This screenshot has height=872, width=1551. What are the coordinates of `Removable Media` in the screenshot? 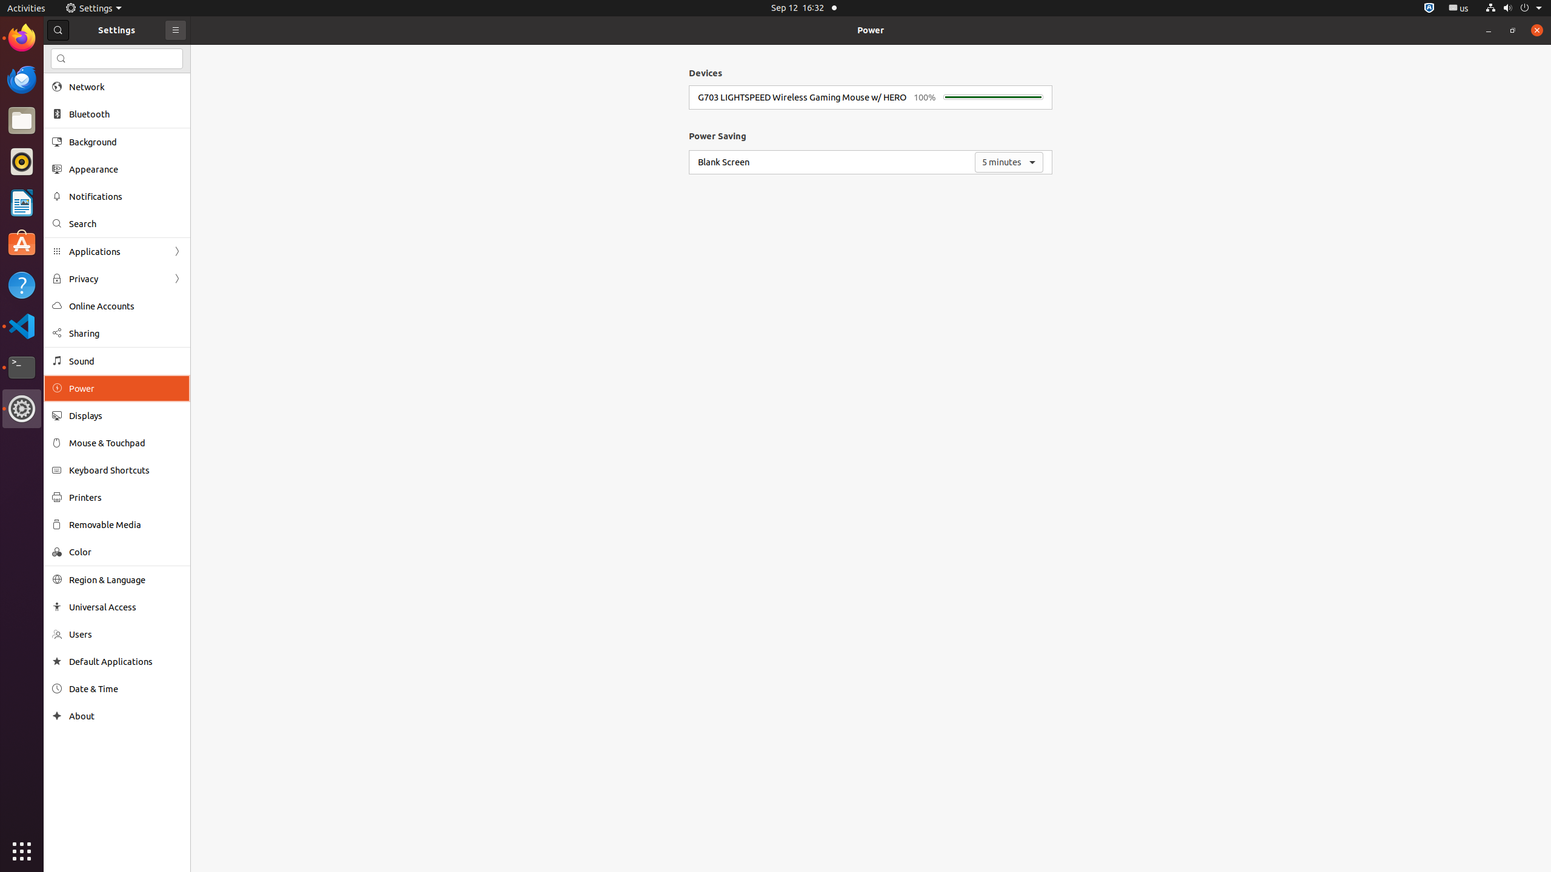 It's located at (125, 524).